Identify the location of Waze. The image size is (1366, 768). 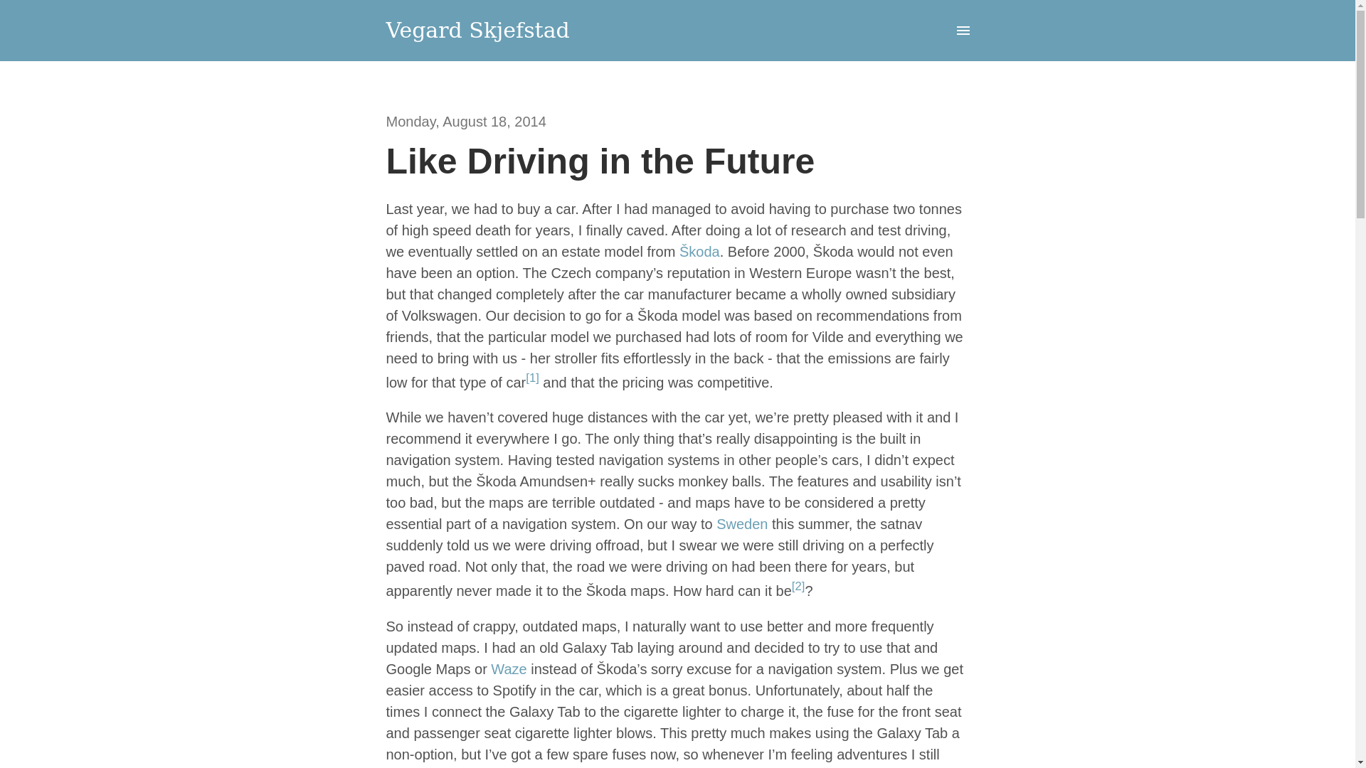
(508, 668).